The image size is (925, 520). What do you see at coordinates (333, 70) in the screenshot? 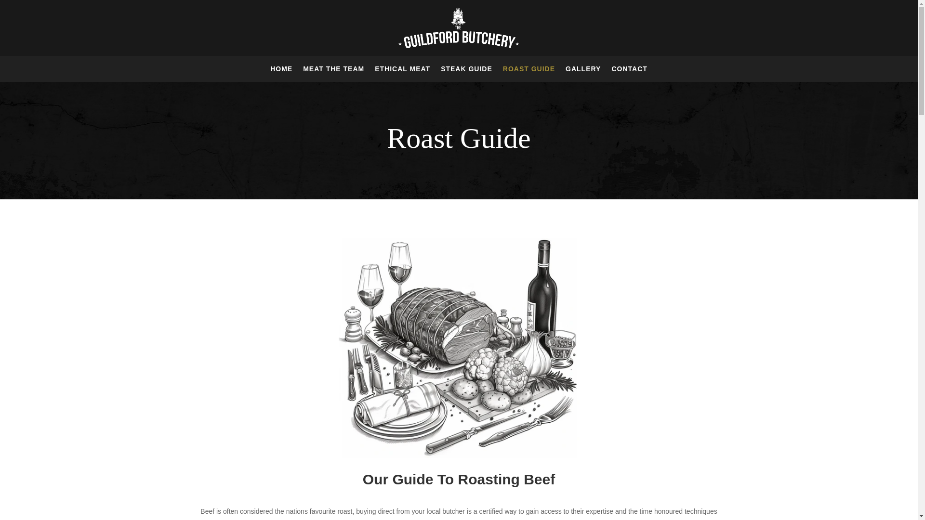
I see `MEAT THE TEAM` at bounding box center [333, 70].